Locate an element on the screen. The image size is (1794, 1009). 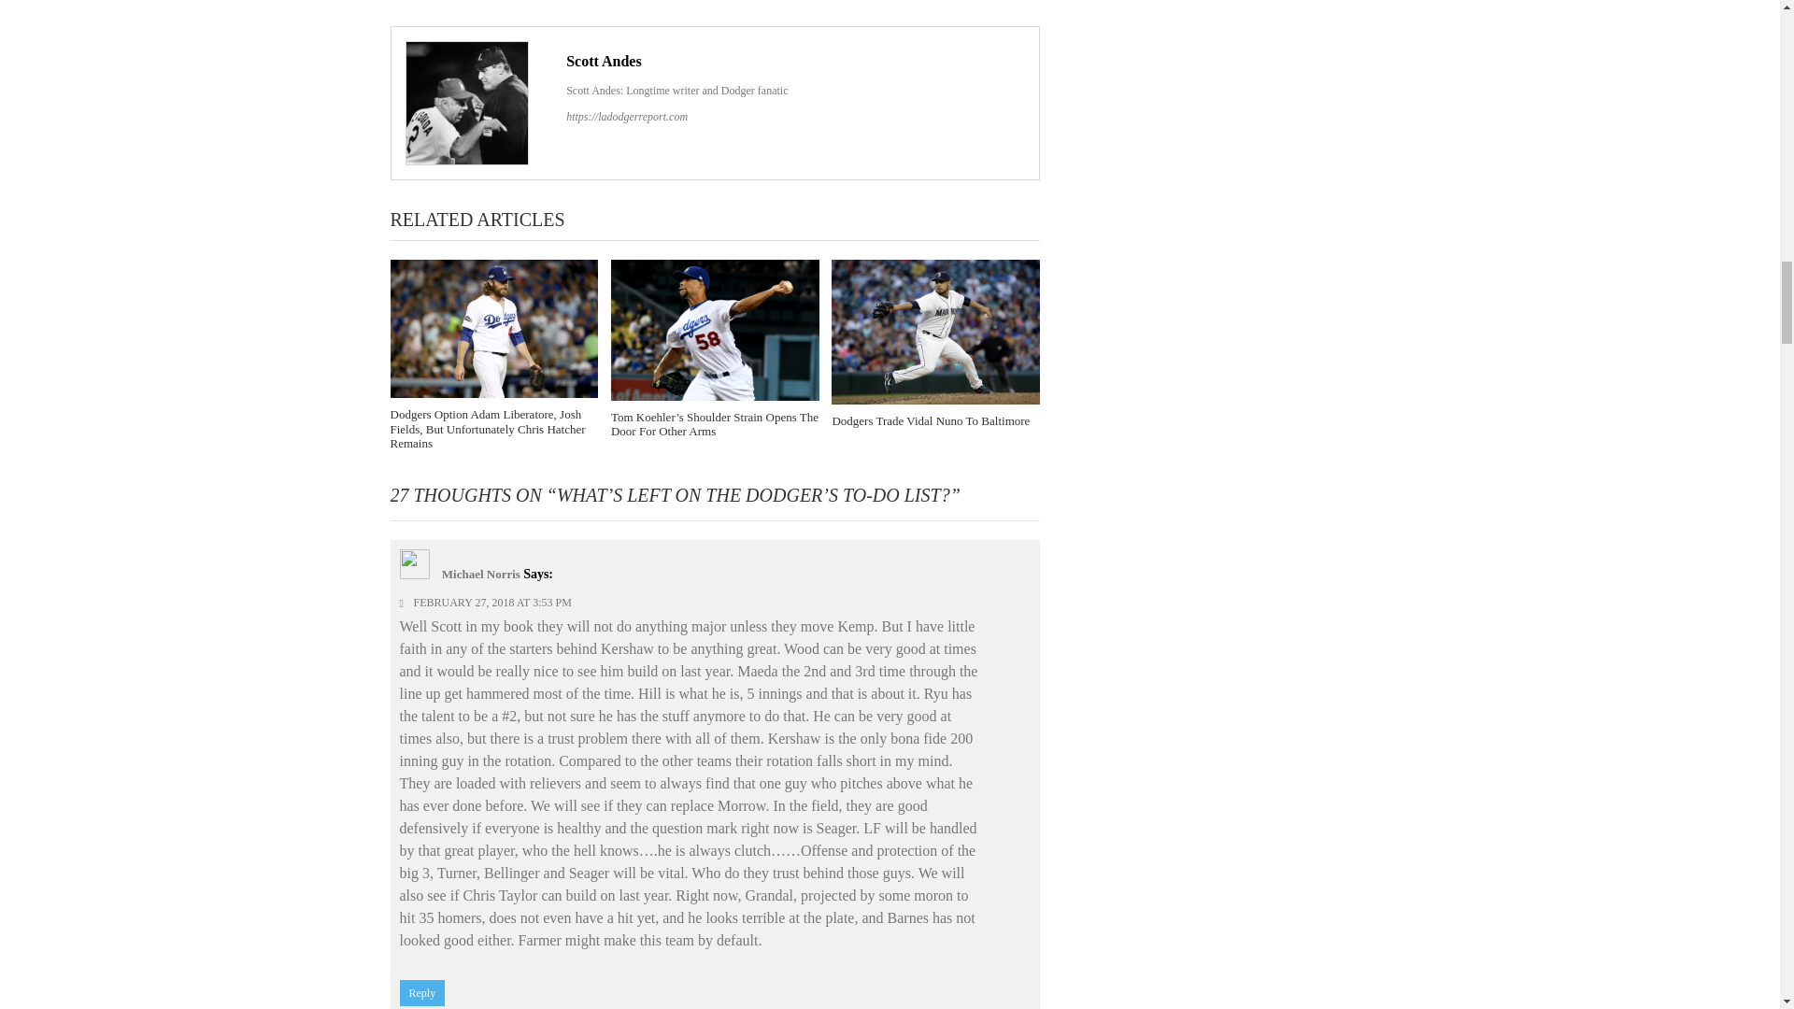
Dodgers Trade Vidal Nuno To Baltimore is located at coordinates (936, 333).